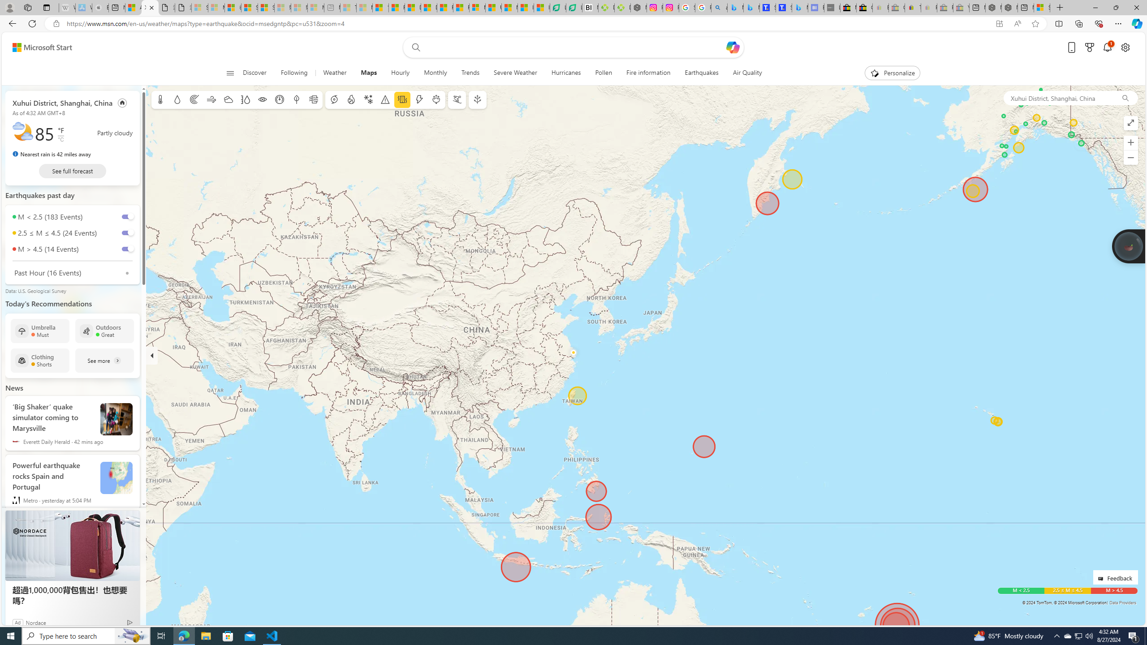 The width and height of the screenshot is (1147, 645). What do you see at coordinates (929, 8) in the screenshot?
I see `Payments Terms of Use | eBay.com - Sleeping` at bounding box center [929, 8].